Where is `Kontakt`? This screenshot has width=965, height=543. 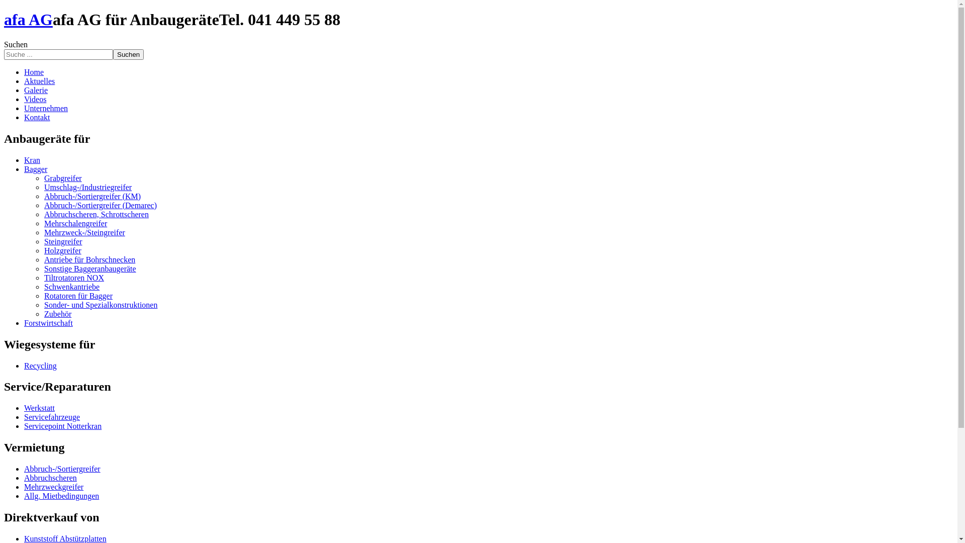 Kontakt is located at coordinates (37, 118).